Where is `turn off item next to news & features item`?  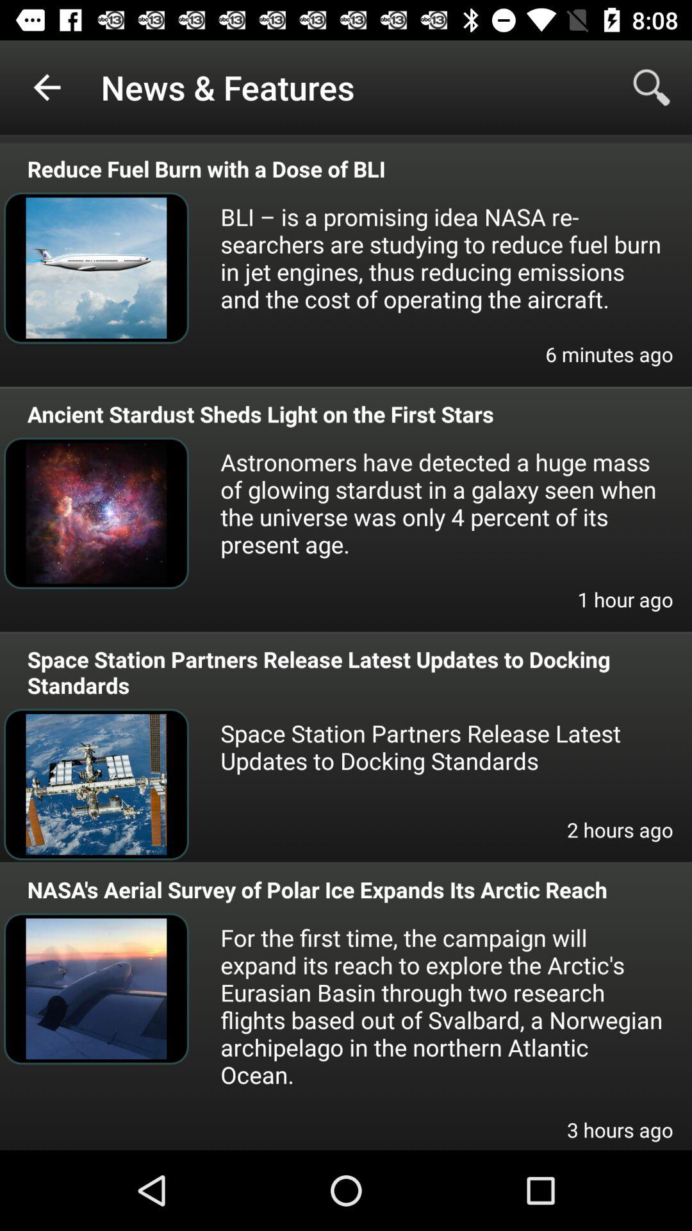 turn off item next to news & features item is located at coordinates (651, 87).